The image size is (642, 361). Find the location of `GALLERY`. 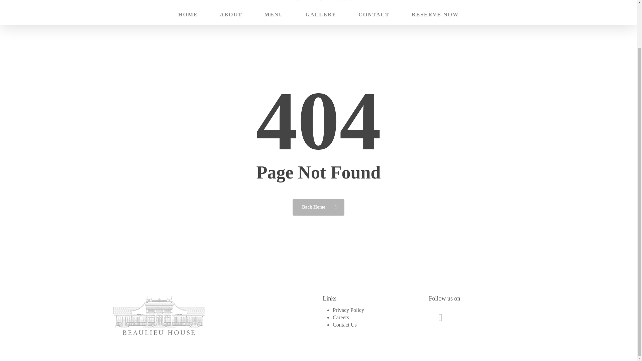

GALLERY is located at coordinates (321, 15).